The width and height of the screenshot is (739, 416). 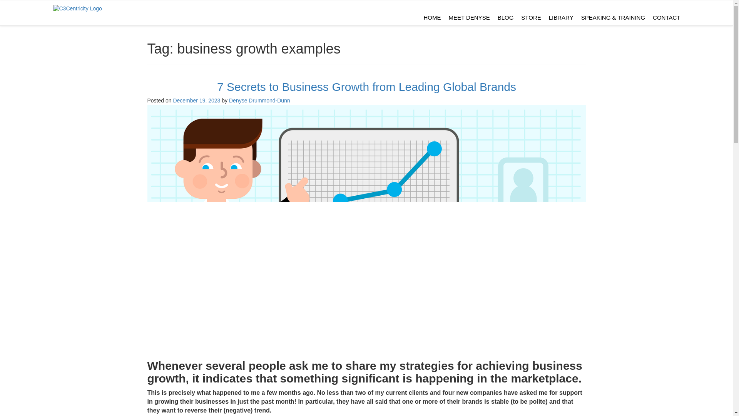 What do you see at coordinates (531, 17) in the screenshot?
I see `STORE` at bounding box center [531, 17].